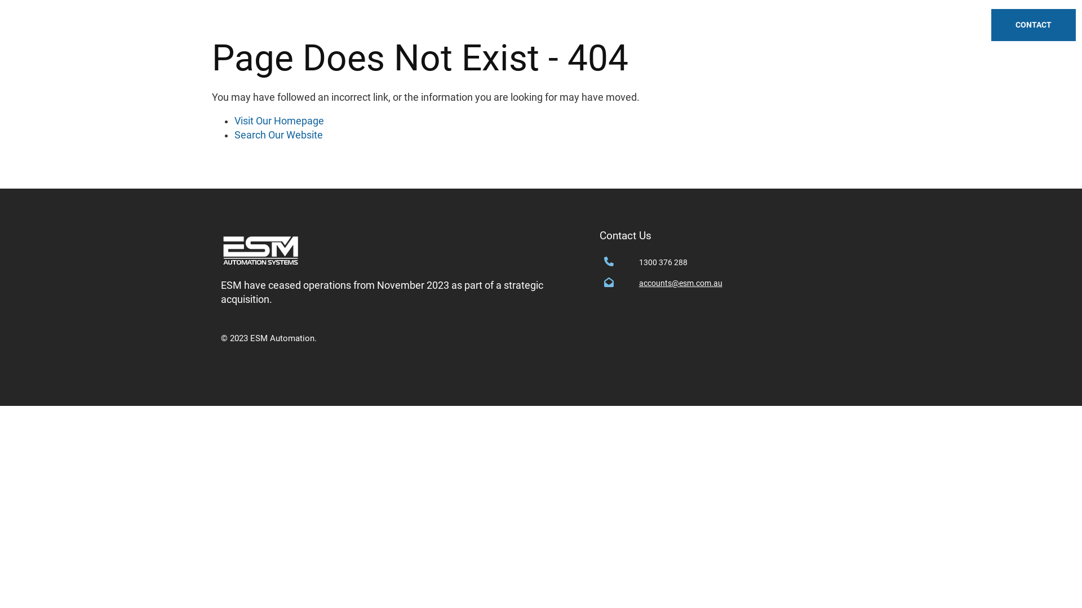 Image resolution: width=1082 pixels, height=608 pixels. What do you see at coordinates (750, 284) in the screenshot?
I see `accounts@esm.com.au` at bounding box center [750, 284].